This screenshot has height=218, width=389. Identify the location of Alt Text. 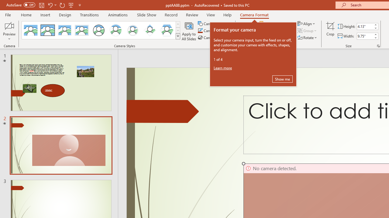
(246, 31).